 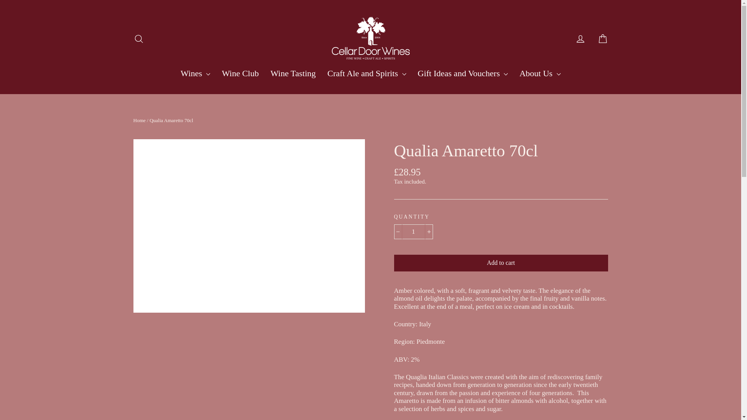 I want to click on 1, so click(x=413, y=231).